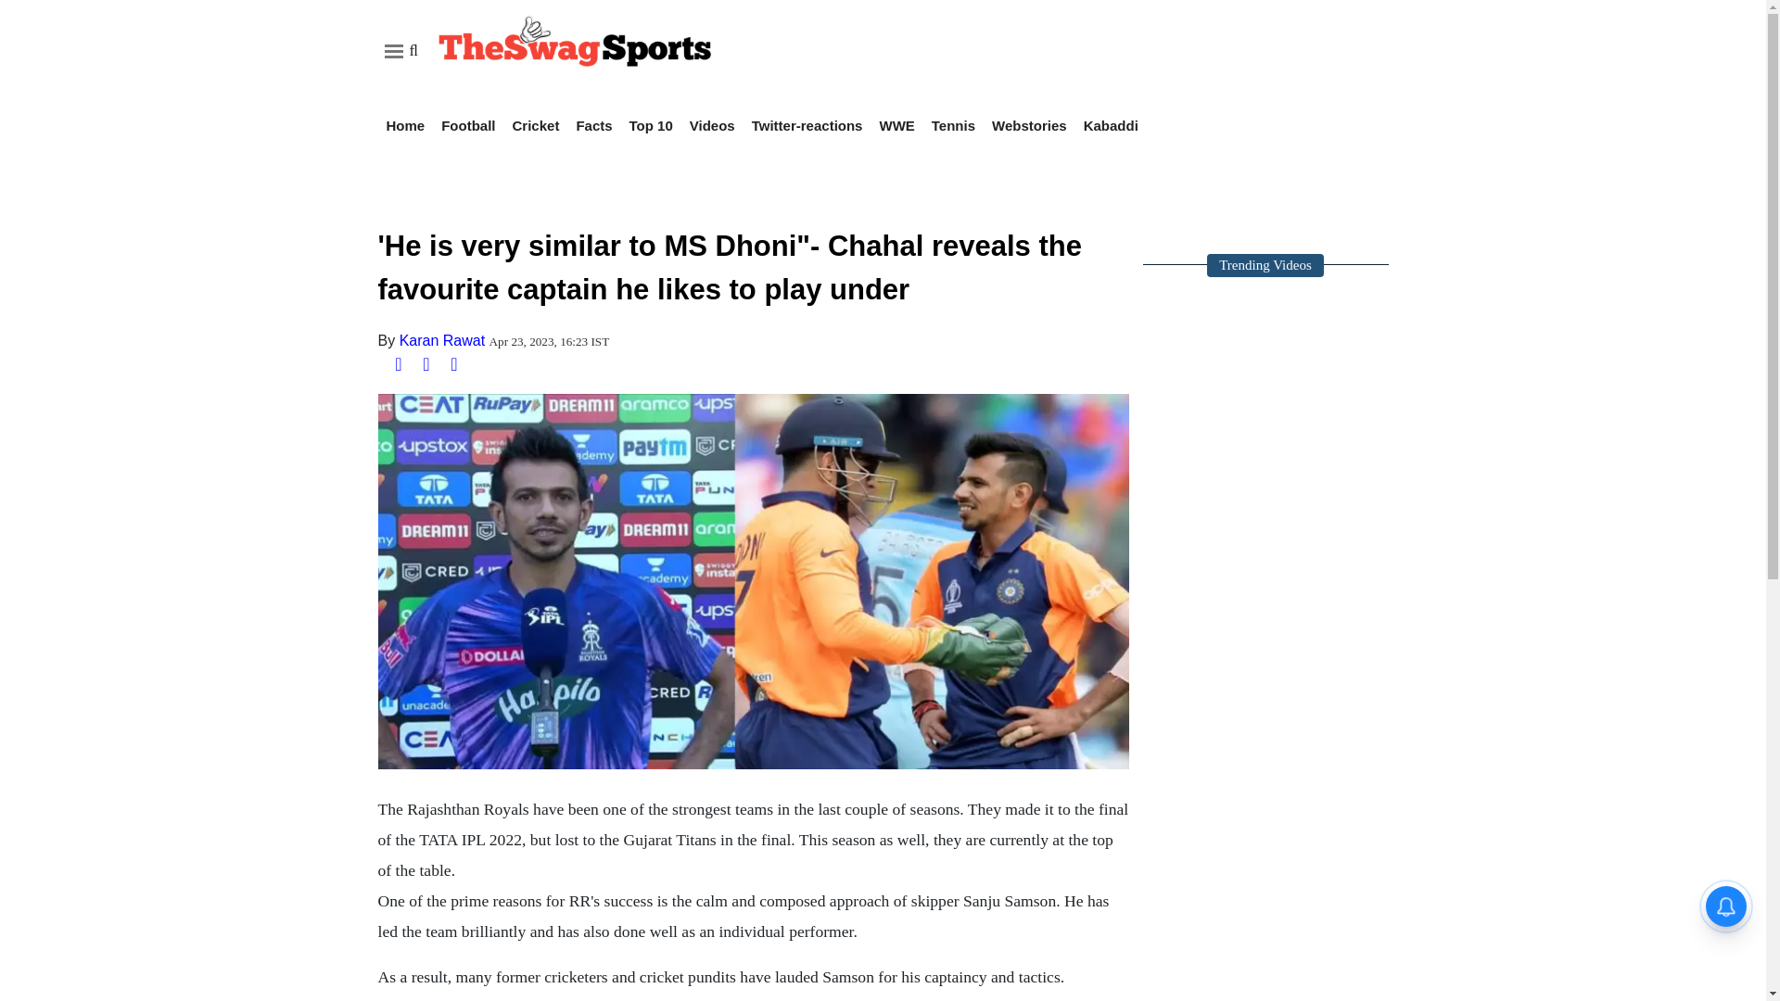 The height and width of the screenshot is (1001, 1780). What do you see at coordinates (536, 125) in the screenshot?
I see `Cricket` at bounding box center [536, 125].